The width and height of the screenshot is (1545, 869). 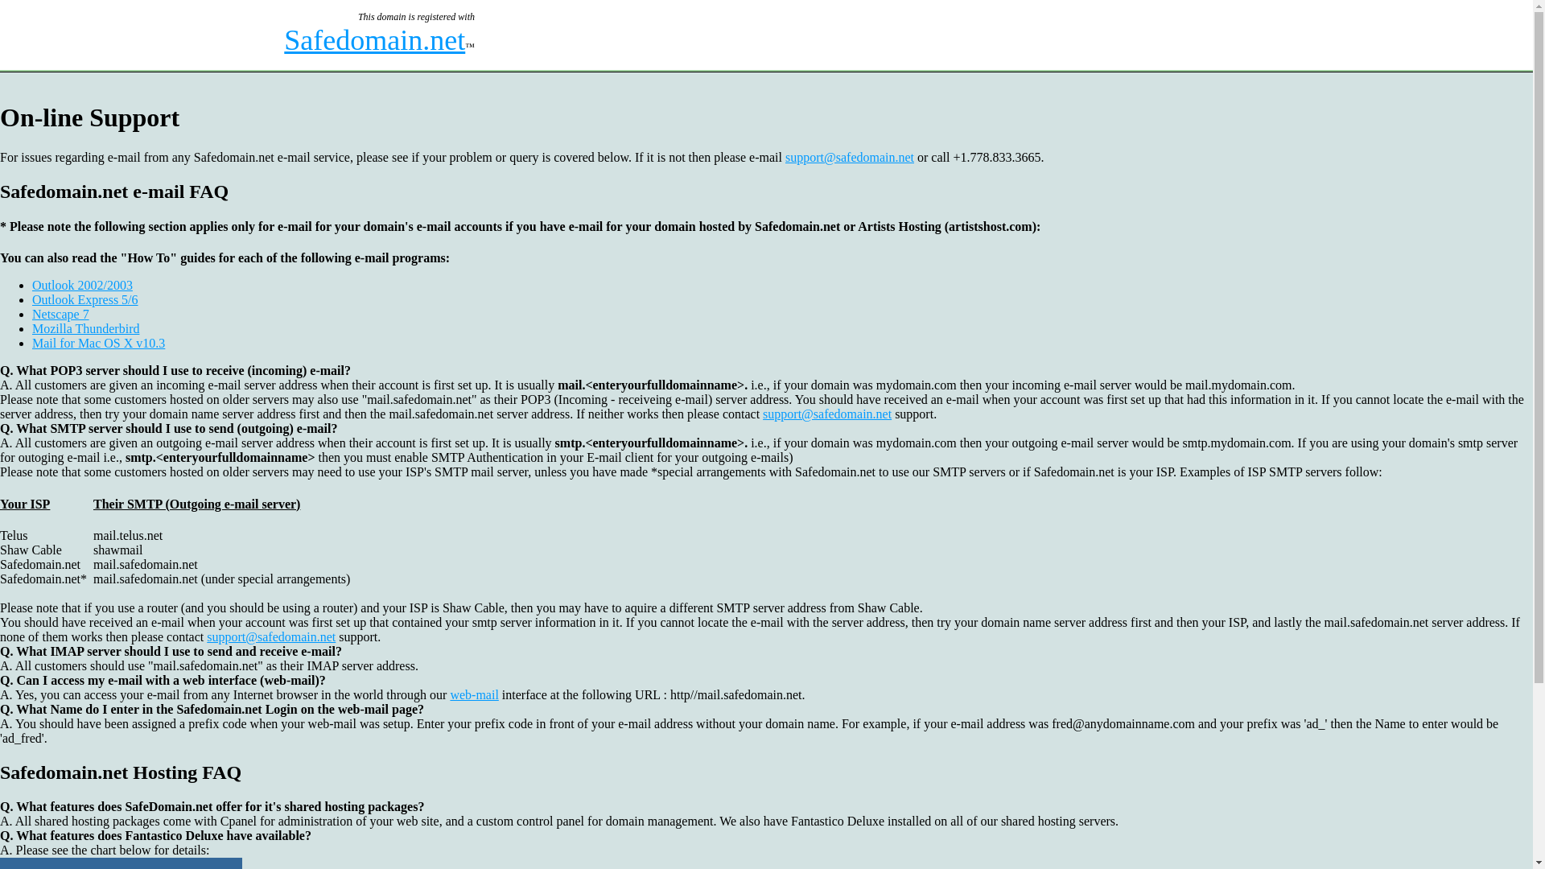 What do you see at coordinates (85, 328) in the screenshot?
I see `Mozilla Thunderbird` at bounding box center [85, 328].